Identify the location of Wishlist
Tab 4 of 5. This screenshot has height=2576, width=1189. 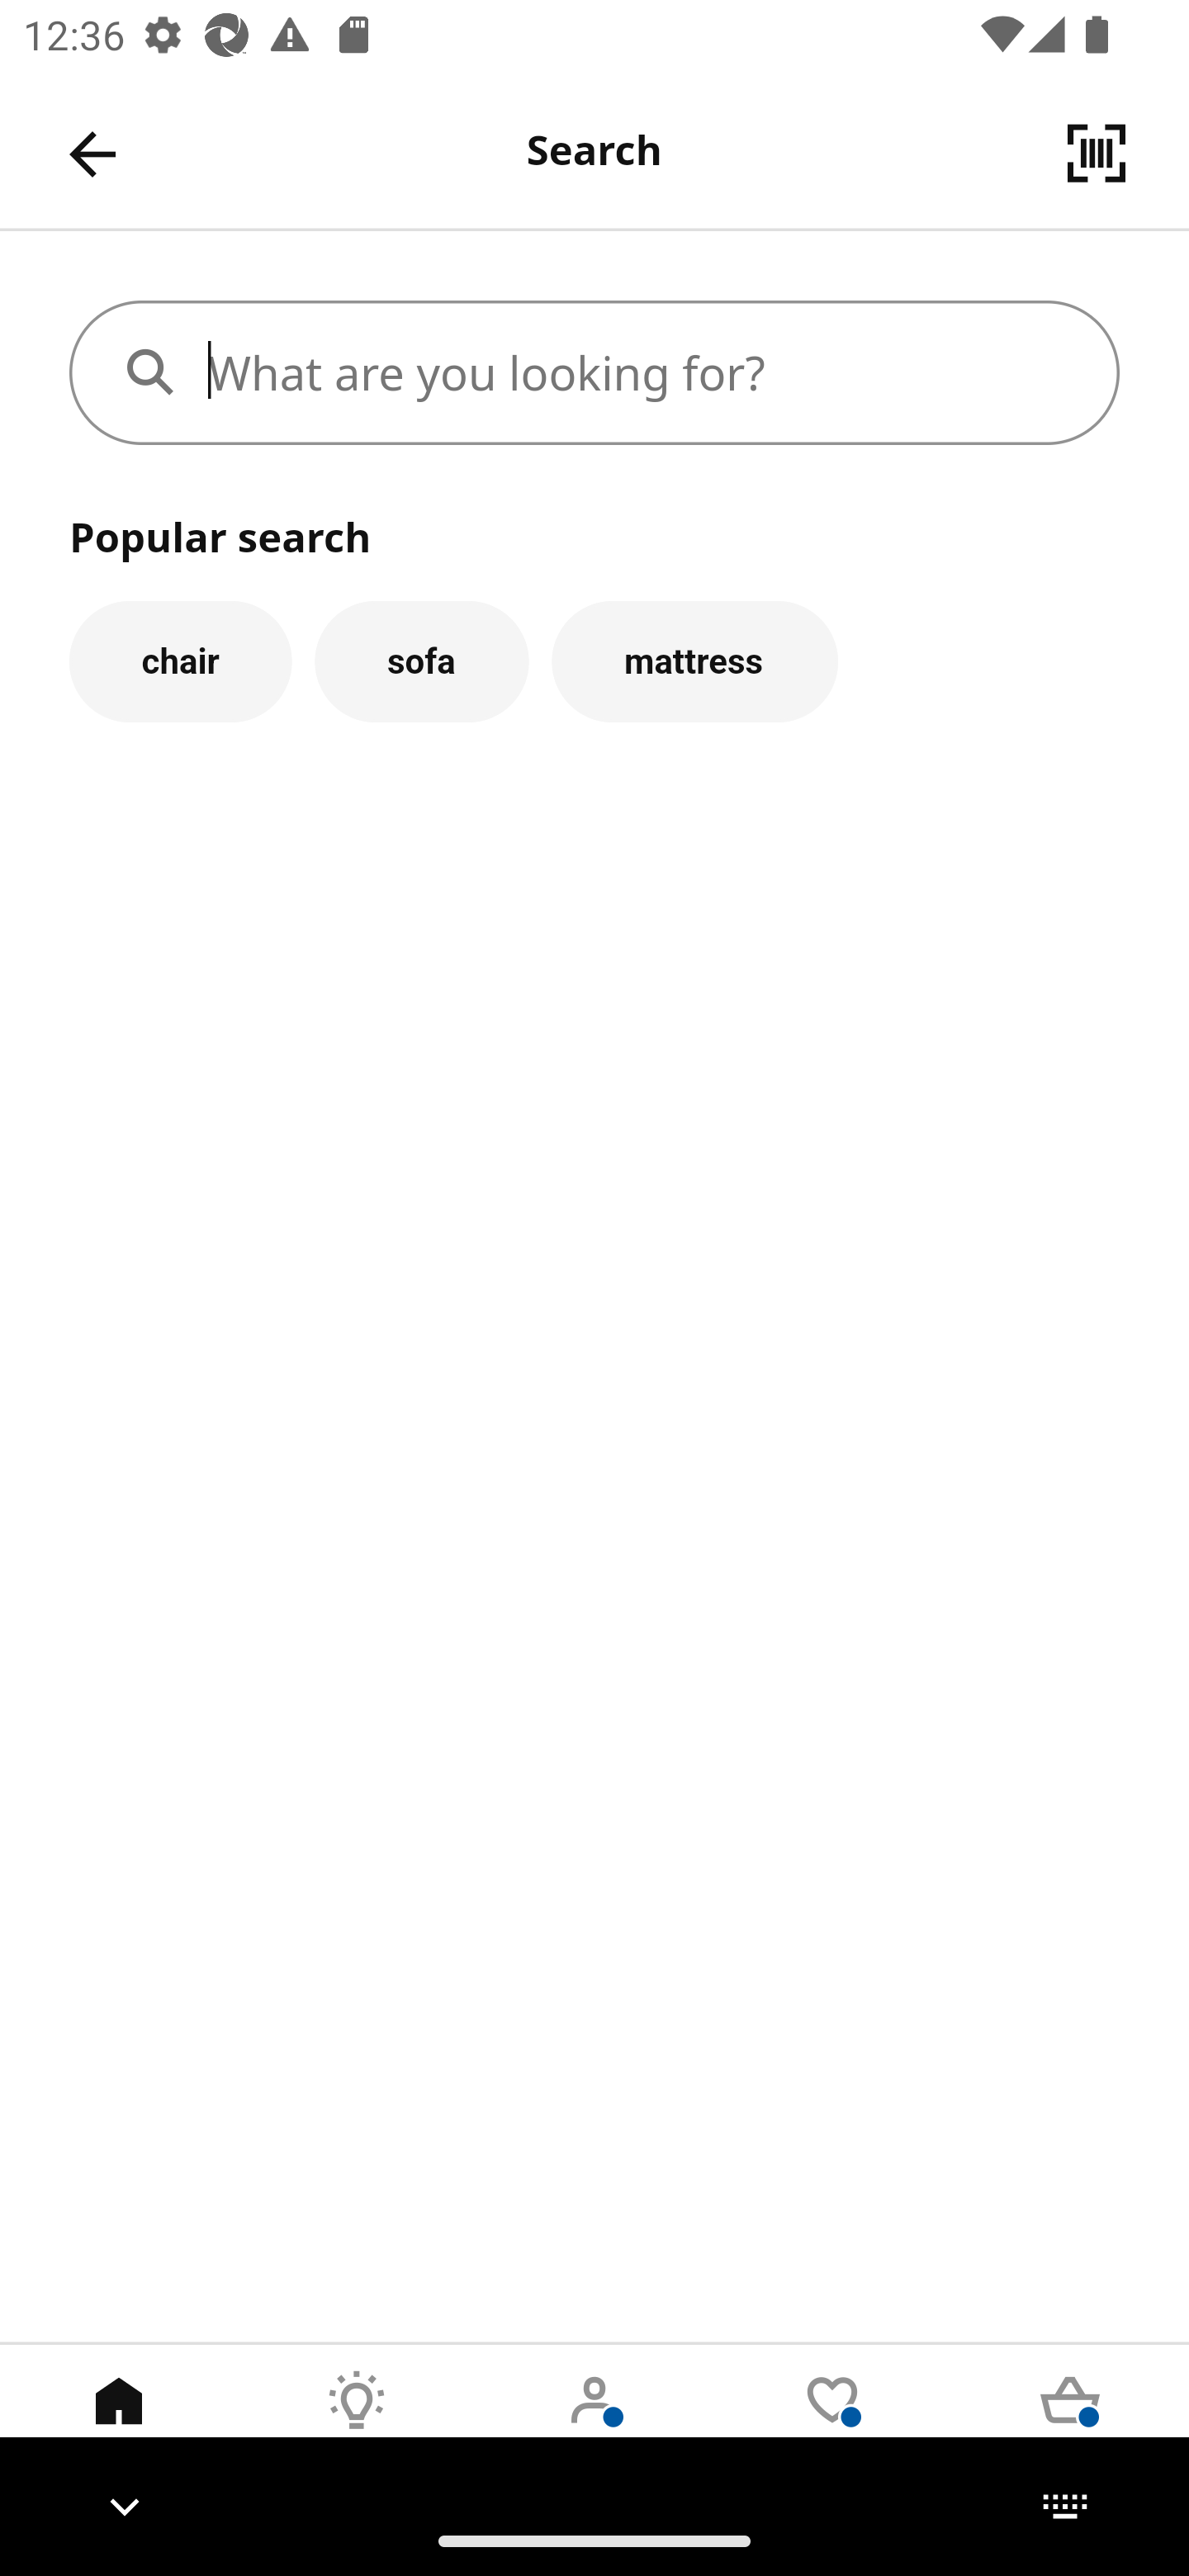
(832, 2425).